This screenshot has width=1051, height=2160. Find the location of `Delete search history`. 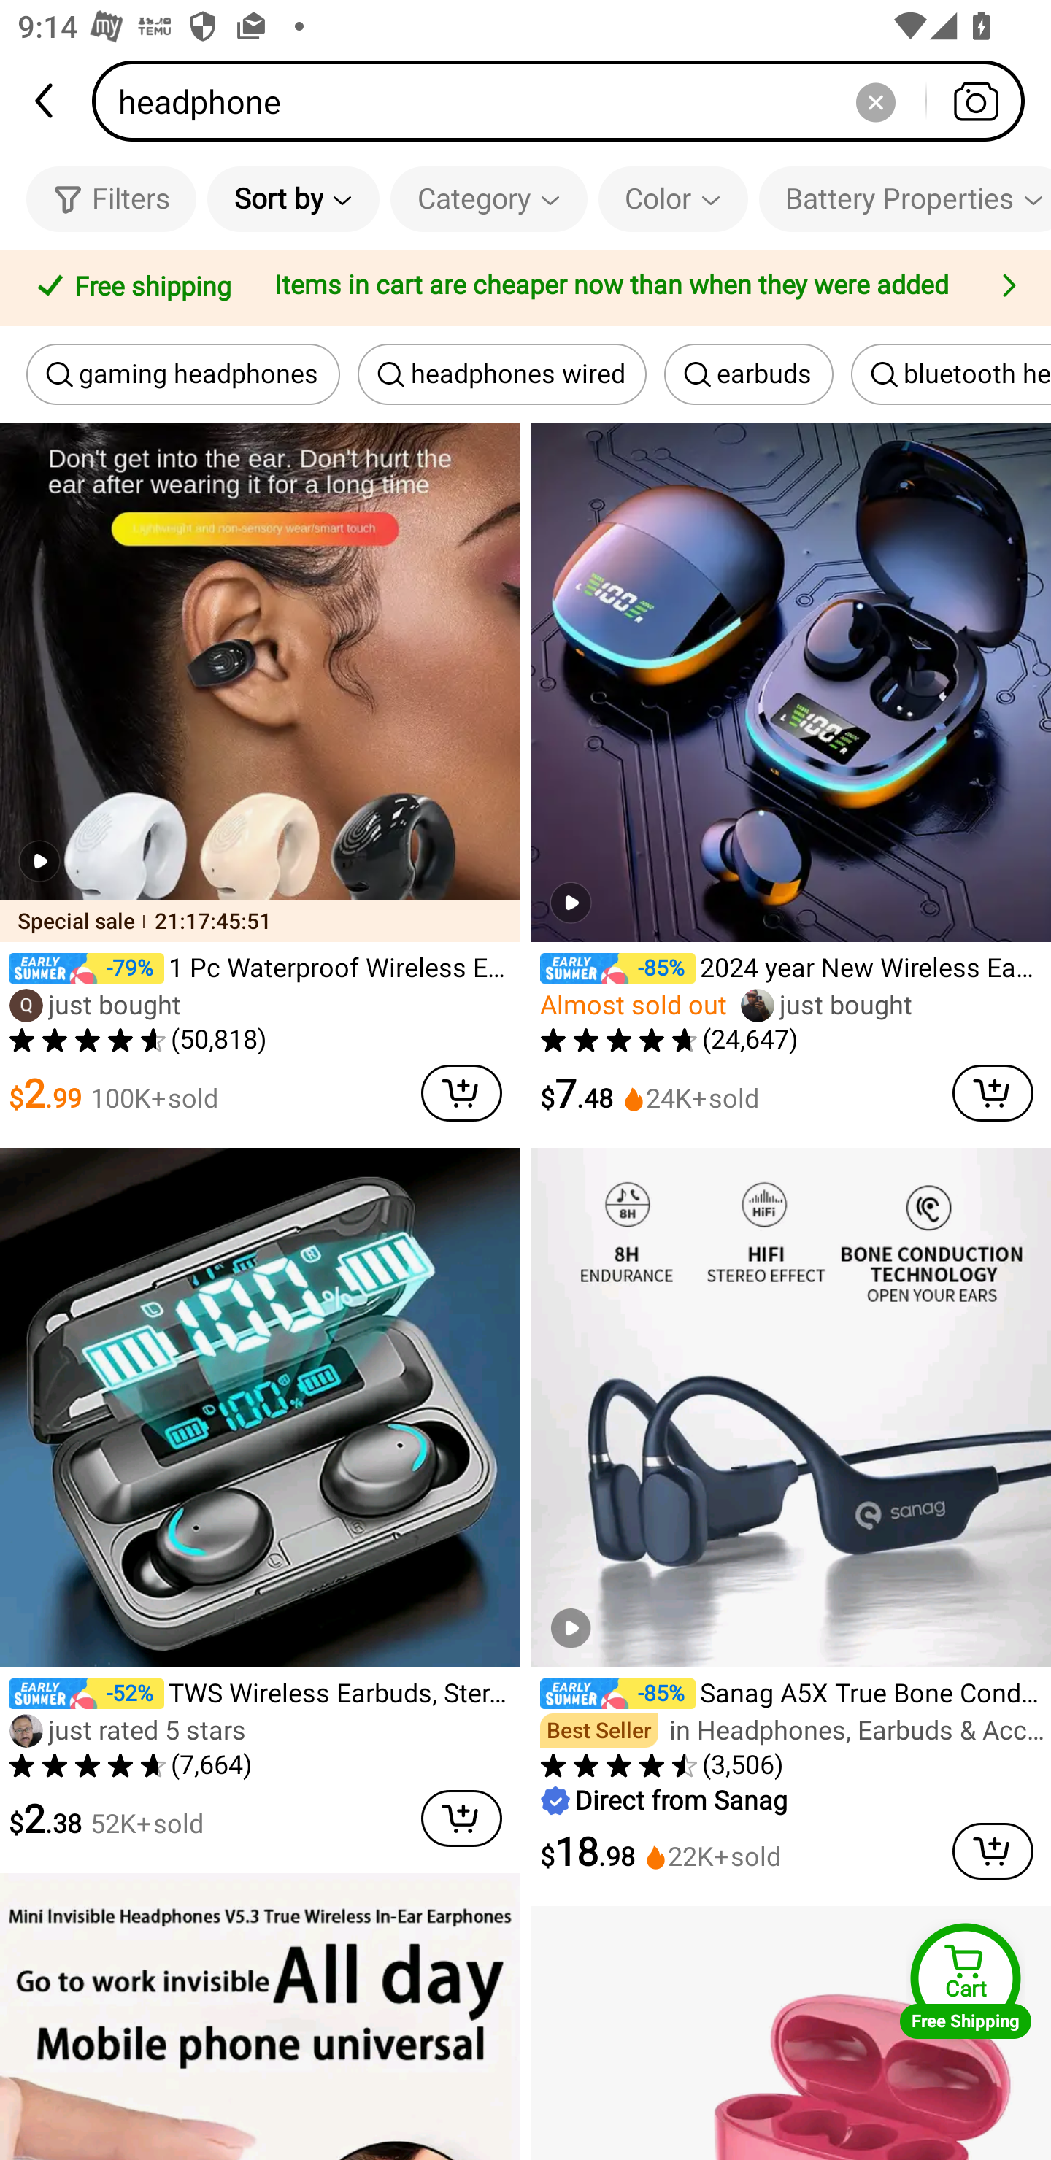

Delete search history is located at coordinates (875, 101).